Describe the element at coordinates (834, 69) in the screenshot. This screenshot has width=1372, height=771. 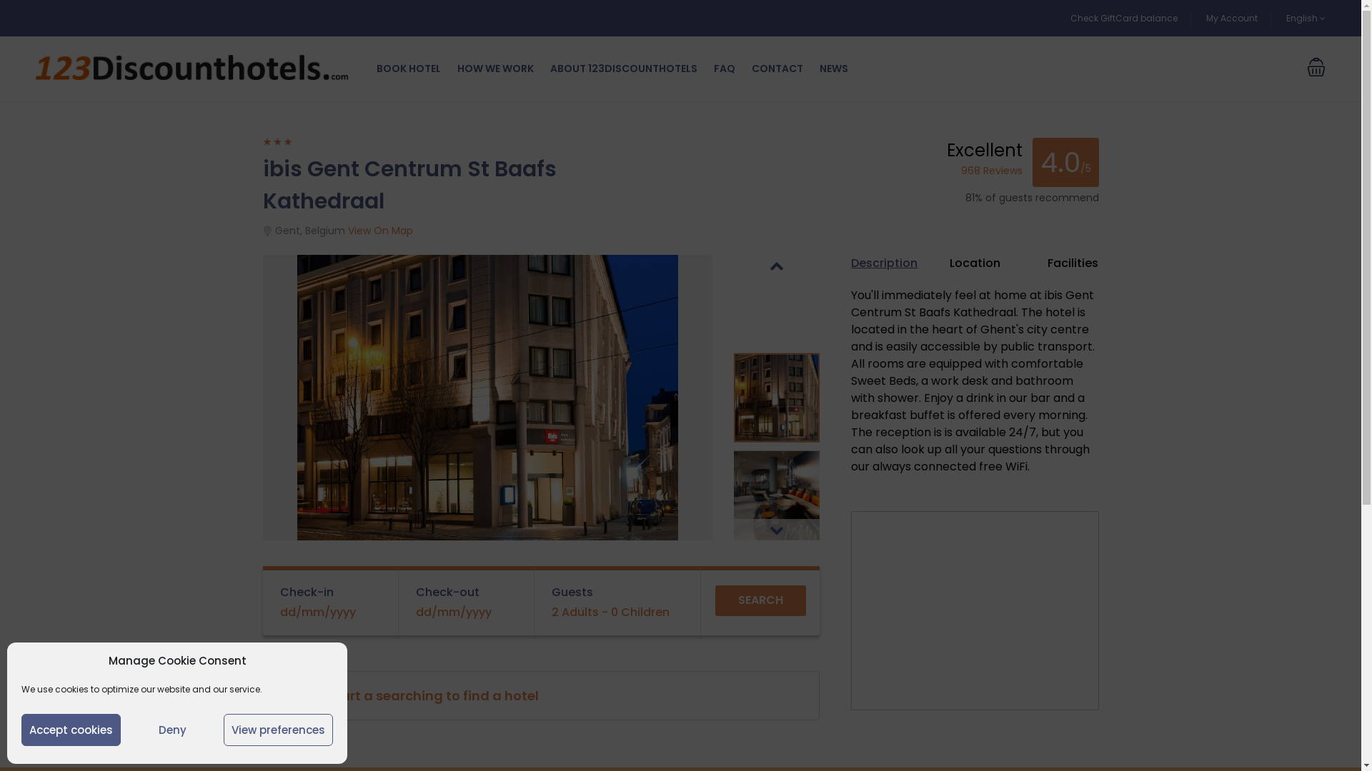
I see `NEWS` at that location.